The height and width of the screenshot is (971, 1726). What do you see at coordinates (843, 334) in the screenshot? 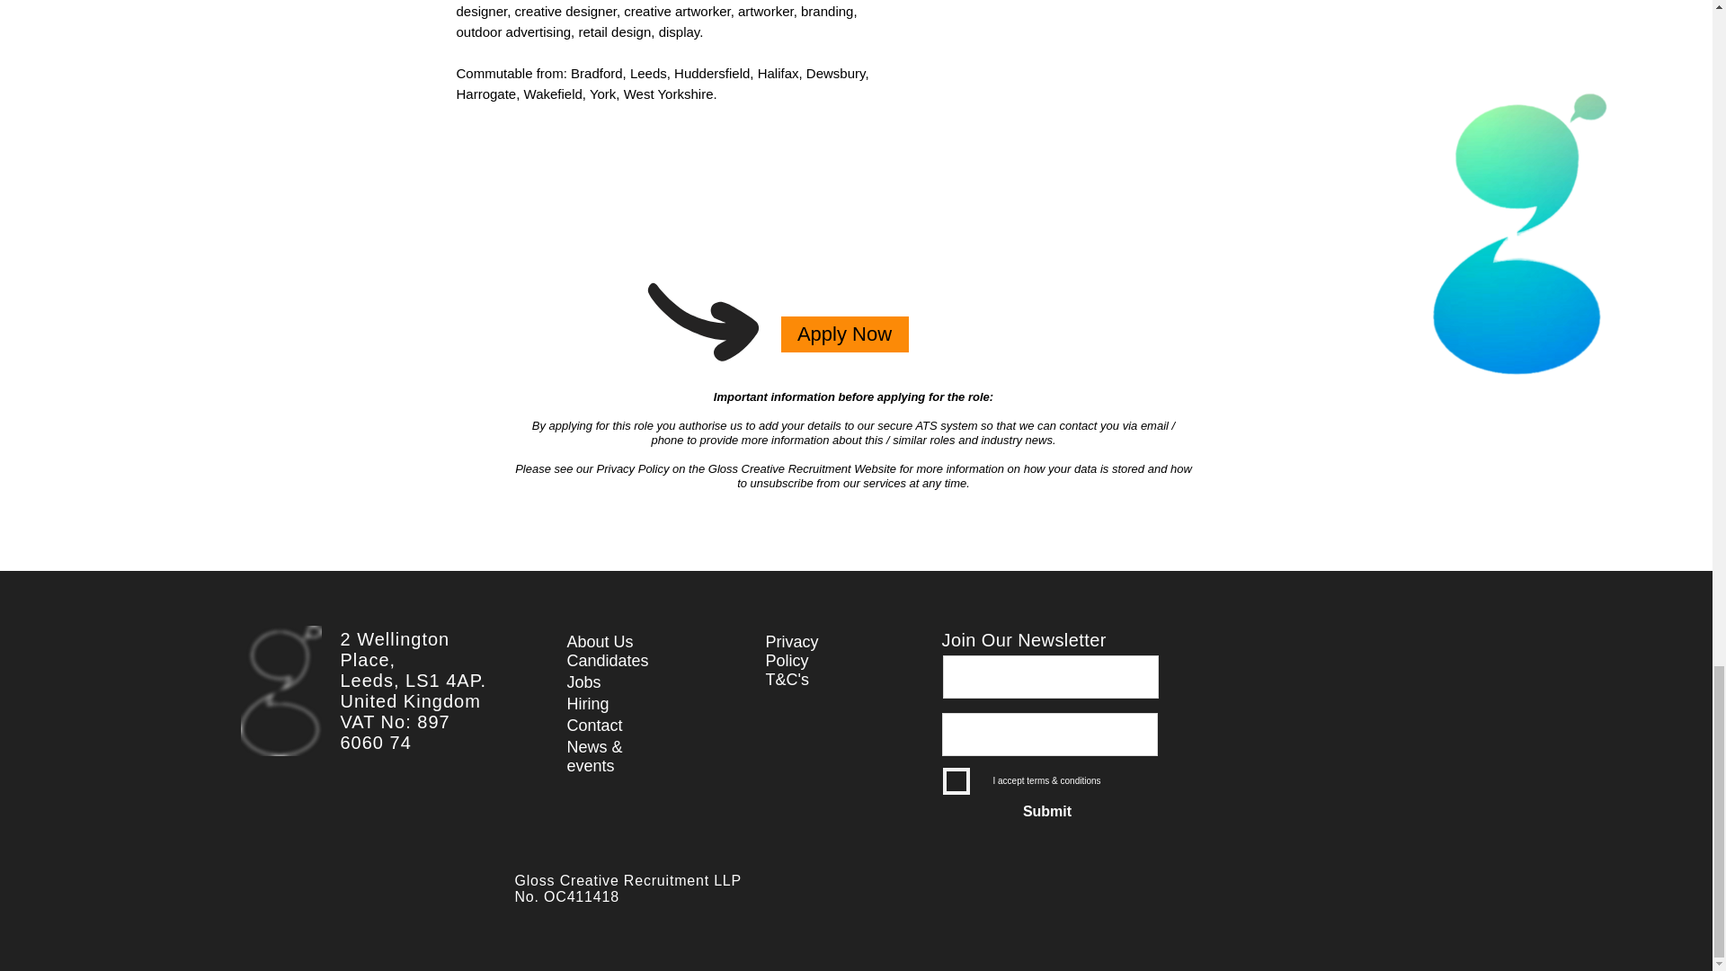
I see `Apply Now` at bounding box center [843, 334].